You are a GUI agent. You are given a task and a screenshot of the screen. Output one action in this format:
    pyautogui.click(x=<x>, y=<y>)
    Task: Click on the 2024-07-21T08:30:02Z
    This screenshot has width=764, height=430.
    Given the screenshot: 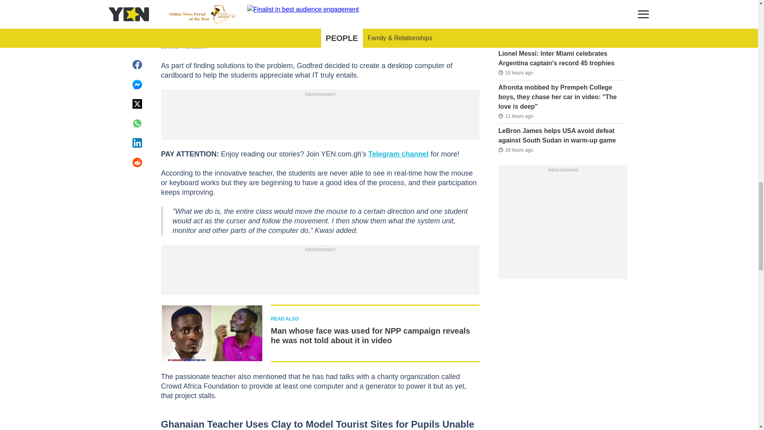 What is the action you would take?
    pyautogui.click(x=515, y=149)
    